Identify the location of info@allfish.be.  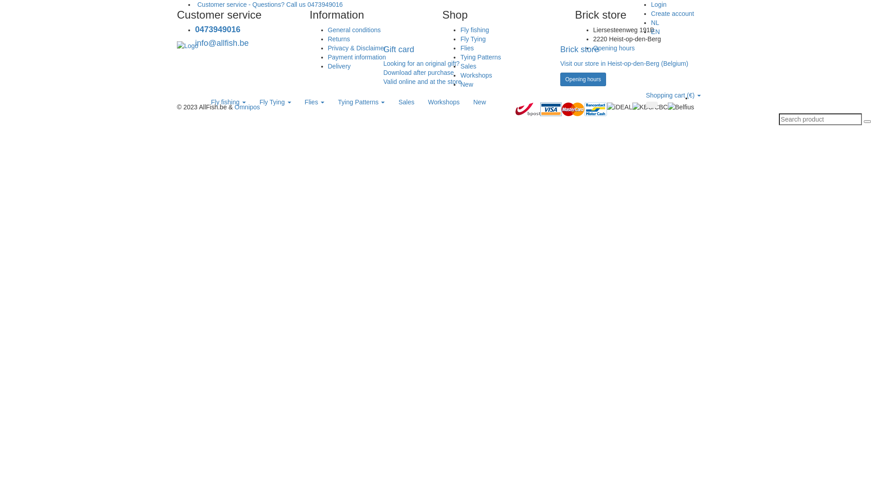
(222, 43).